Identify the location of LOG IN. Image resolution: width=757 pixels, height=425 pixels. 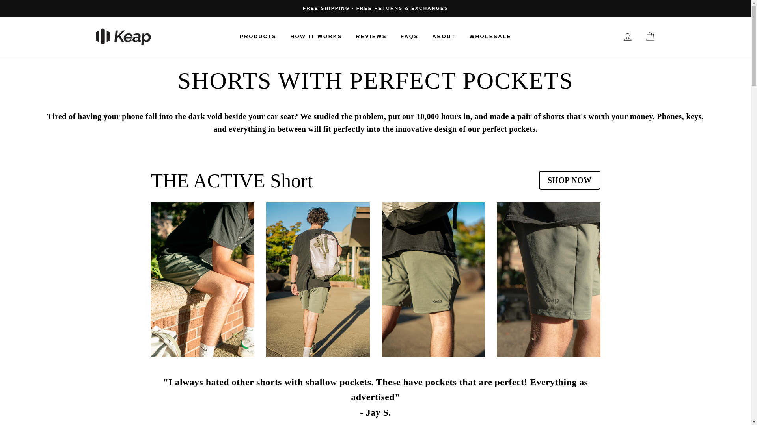
(628, 37).